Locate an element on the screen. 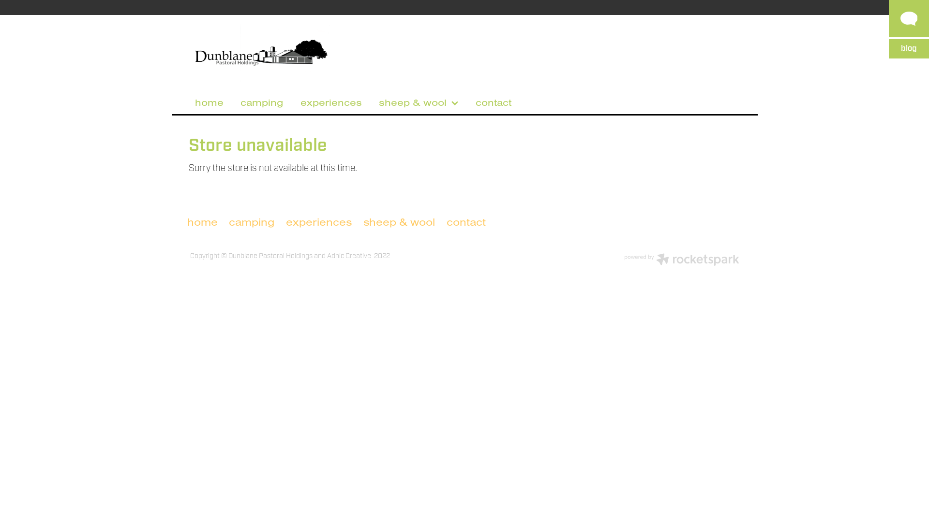  contact is located at coordinates (466, 222).